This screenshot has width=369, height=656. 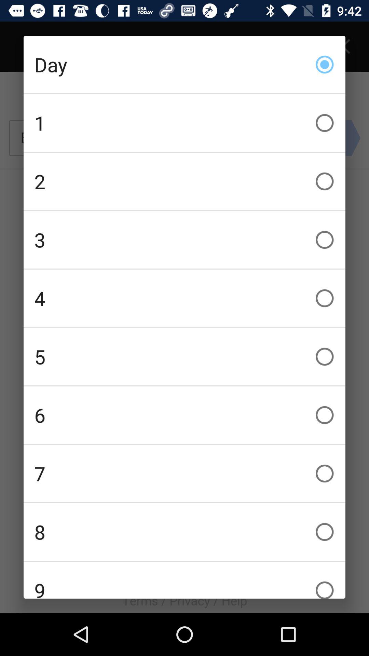 What do you see at coordinates (184, 181) in the screenshot?
I see `select icon below the 1` at bounding box center [184, 181].